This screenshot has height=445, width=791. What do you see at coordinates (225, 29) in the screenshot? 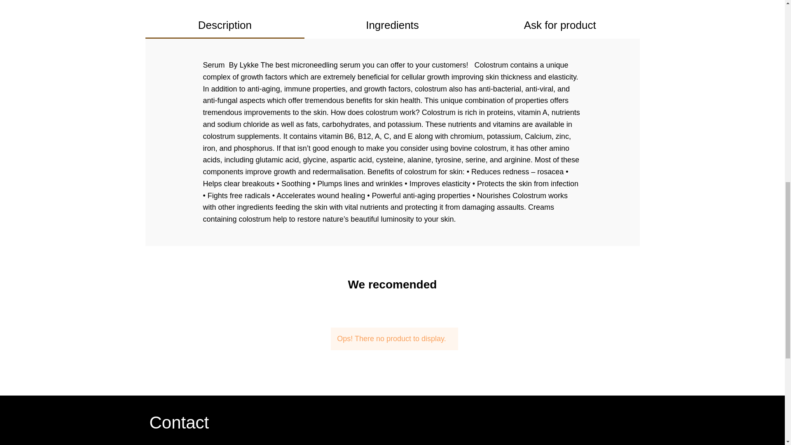
I see `Description` at bounding box center [225, 29].